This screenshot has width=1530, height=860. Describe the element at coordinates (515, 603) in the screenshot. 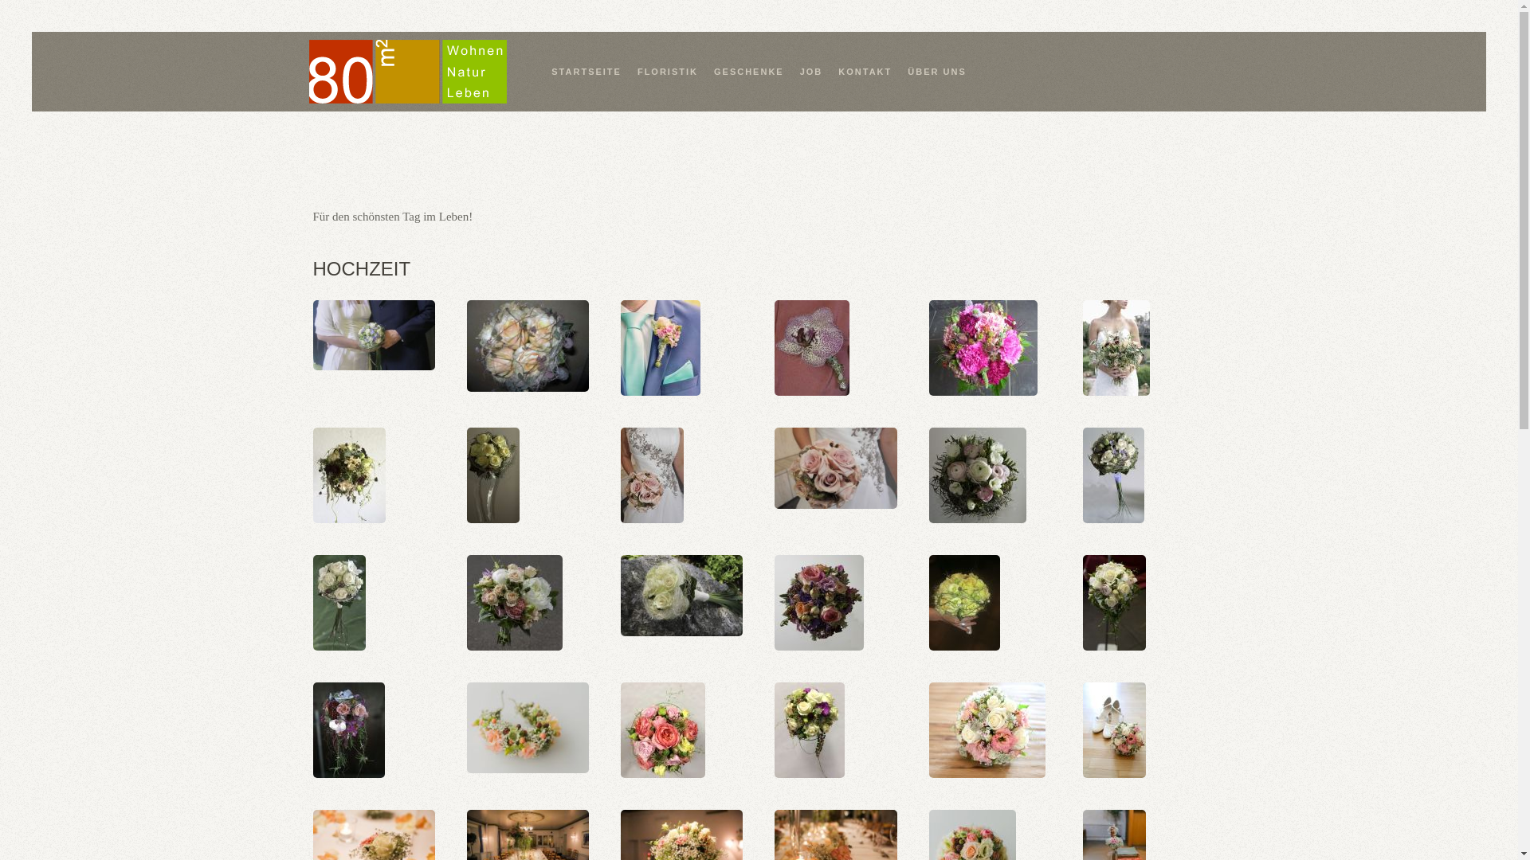

I see `Brautstrauss19` at that location.